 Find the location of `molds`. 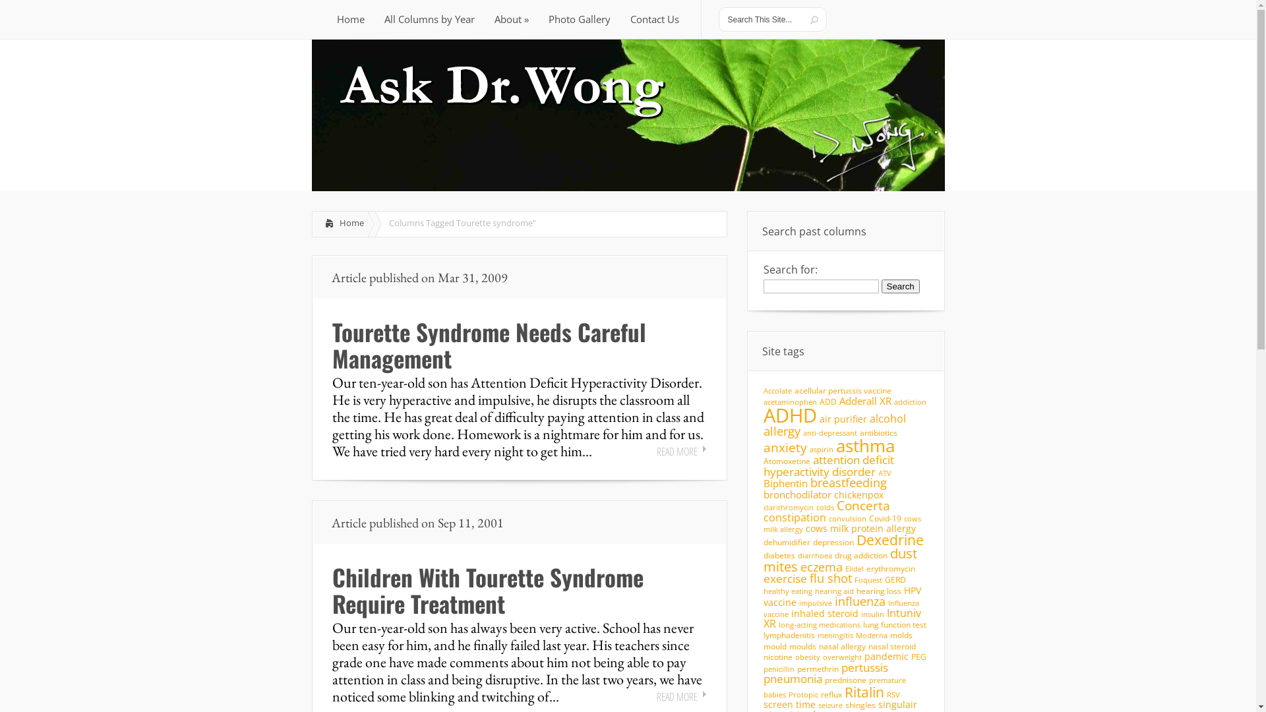

molds is located at coordinates (901, 636).